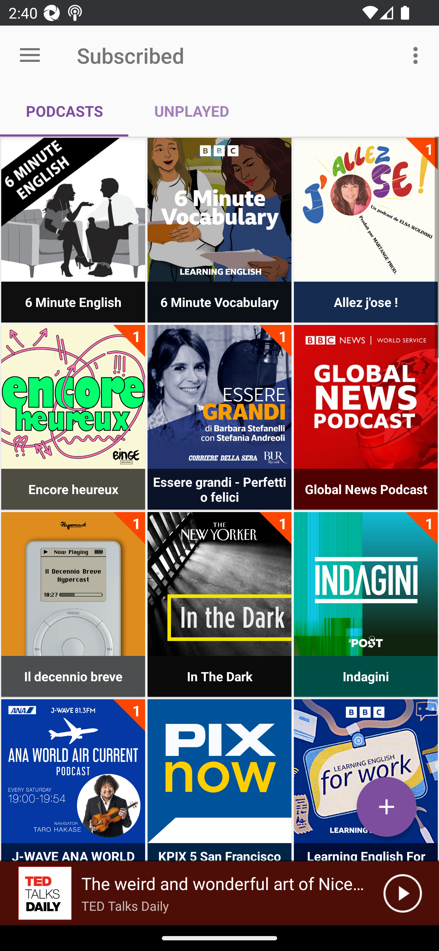 The image size is (439, 951). I want to click on Open menu, so click(30, 55).